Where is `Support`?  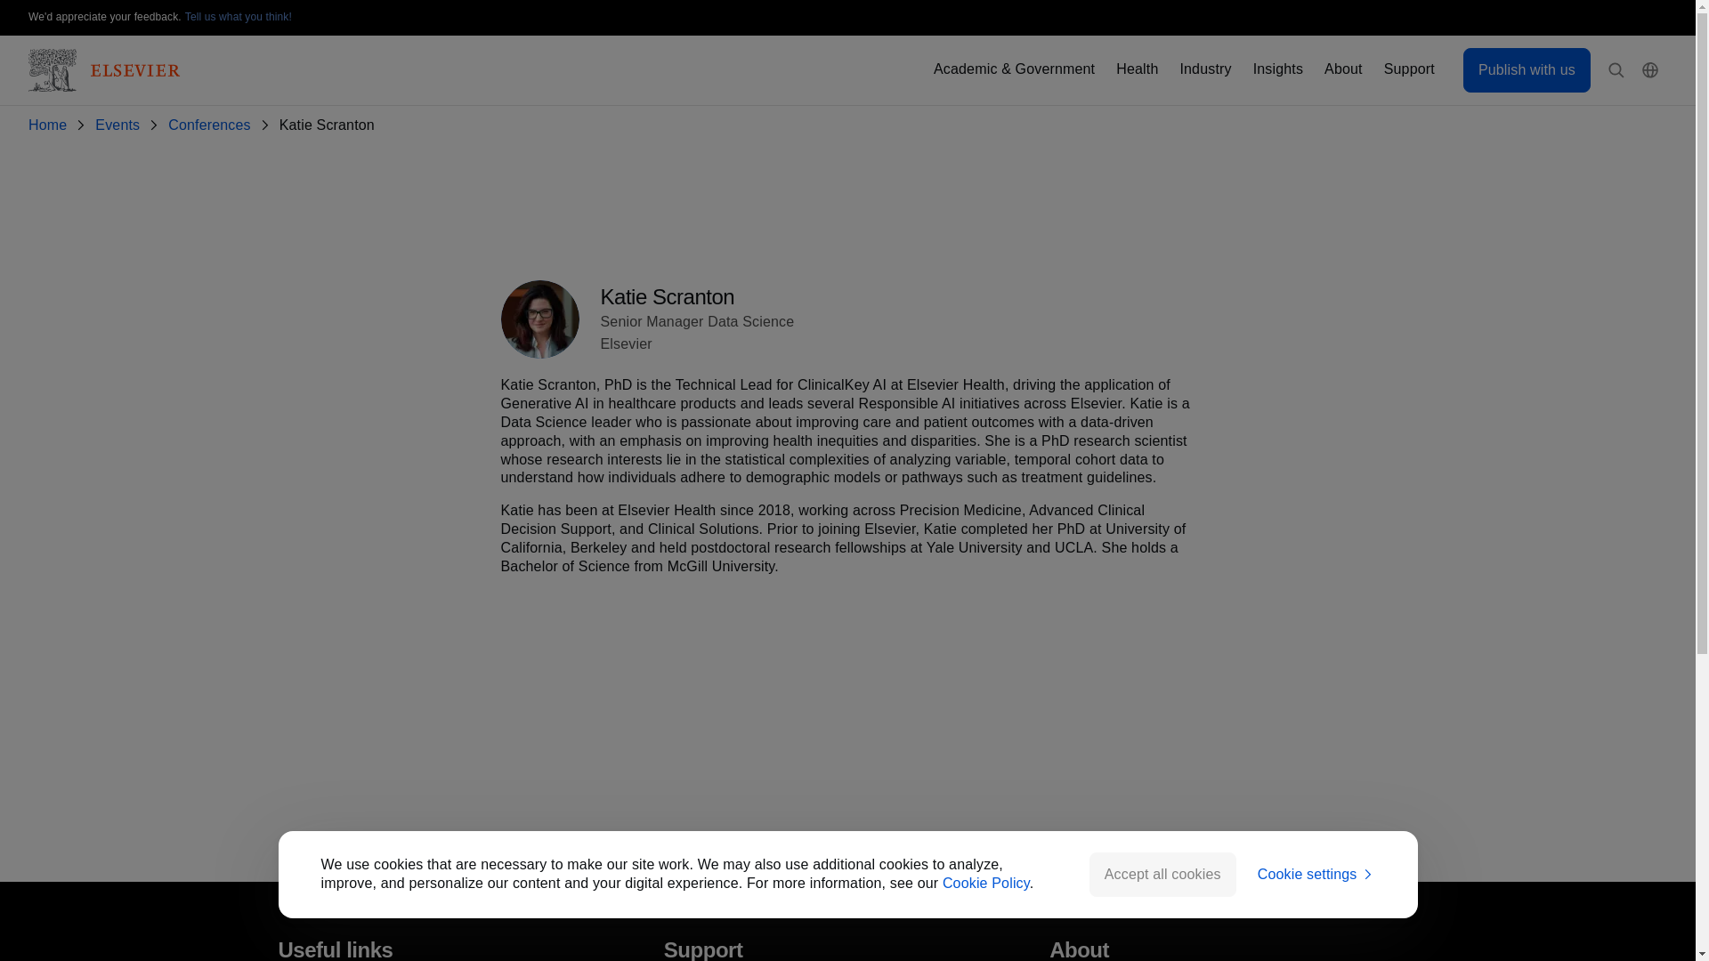
Support is located at coordinates (1410, 69).